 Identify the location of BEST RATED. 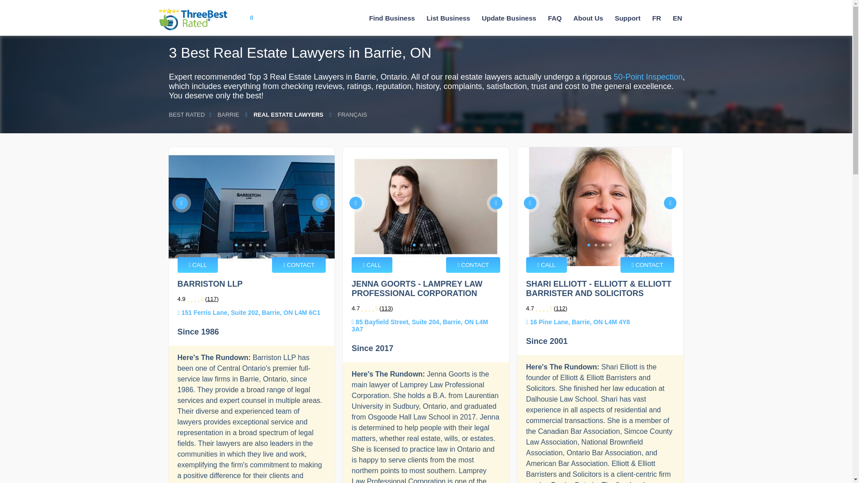
(187, 114).